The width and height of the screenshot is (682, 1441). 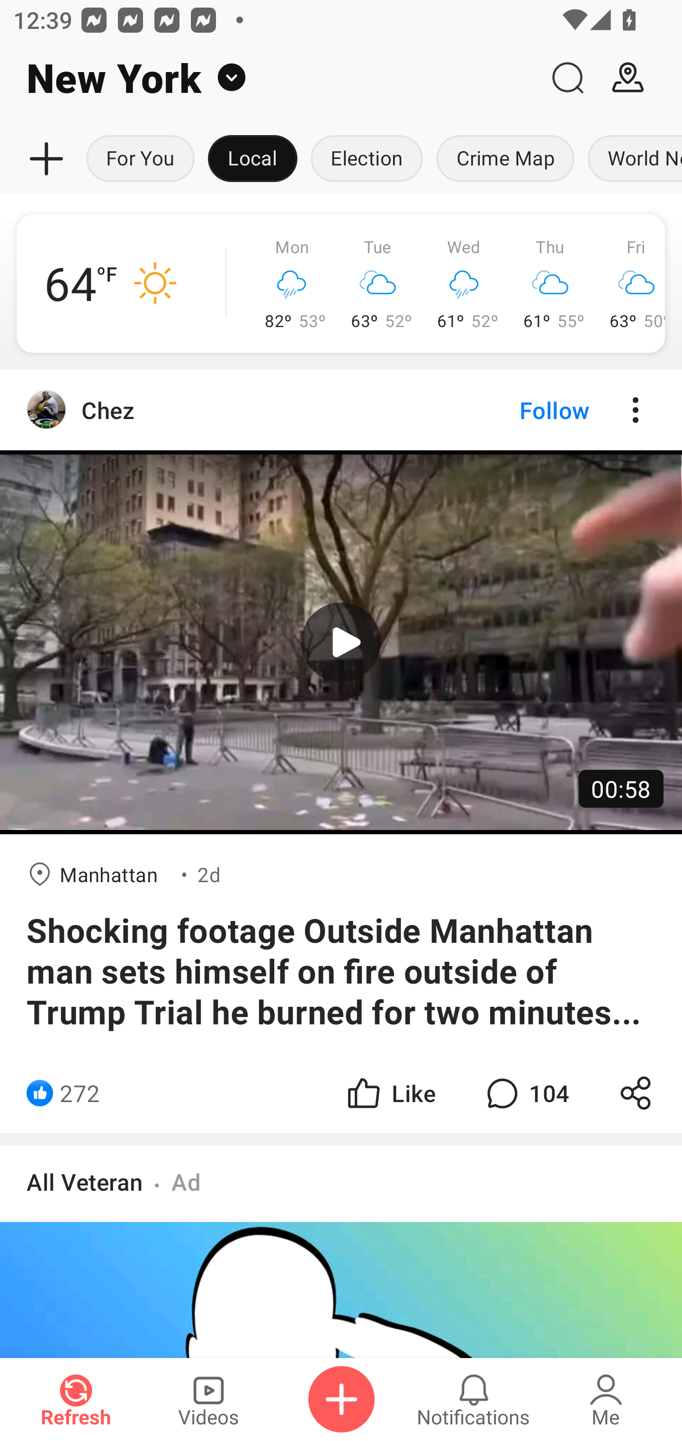 I want to click on World News, so click(x=631, y=159).